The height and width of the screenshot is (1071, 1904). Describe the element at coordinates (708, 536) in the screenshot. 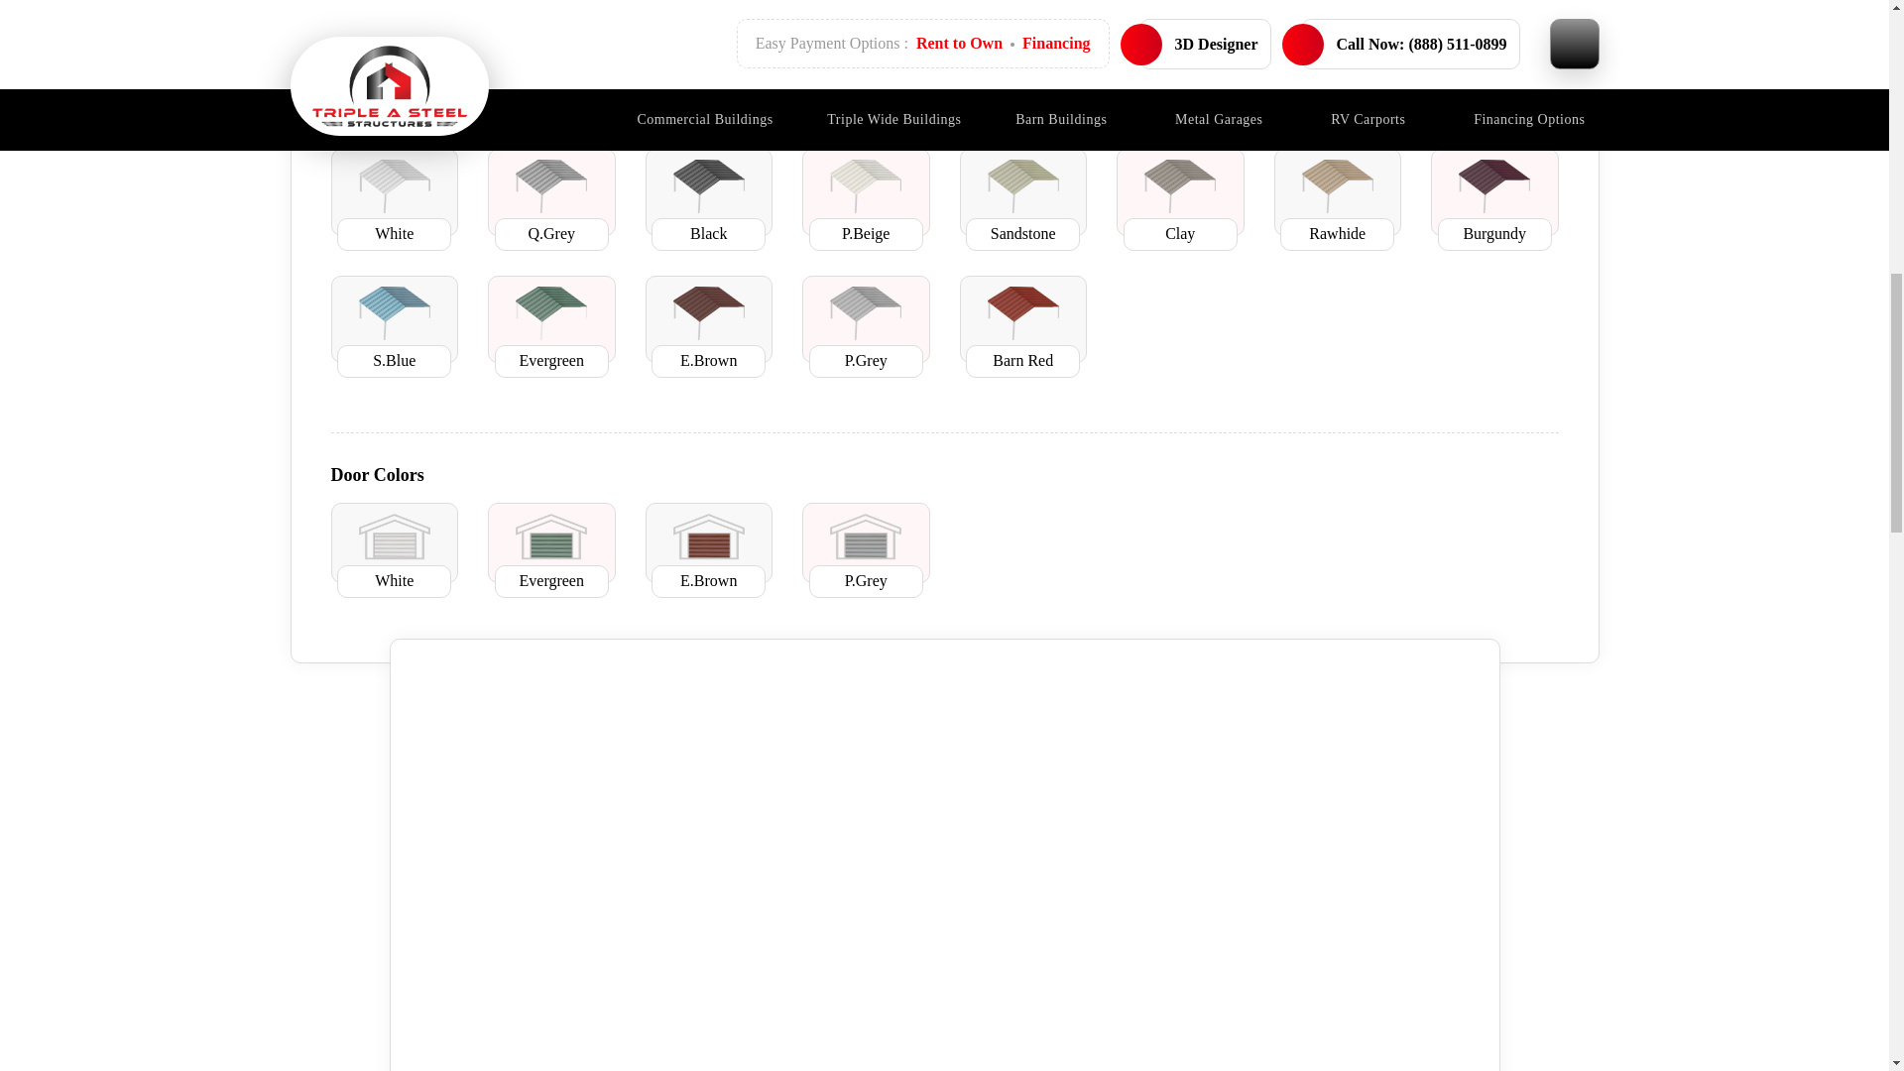

I see `E.Brown` at that location.